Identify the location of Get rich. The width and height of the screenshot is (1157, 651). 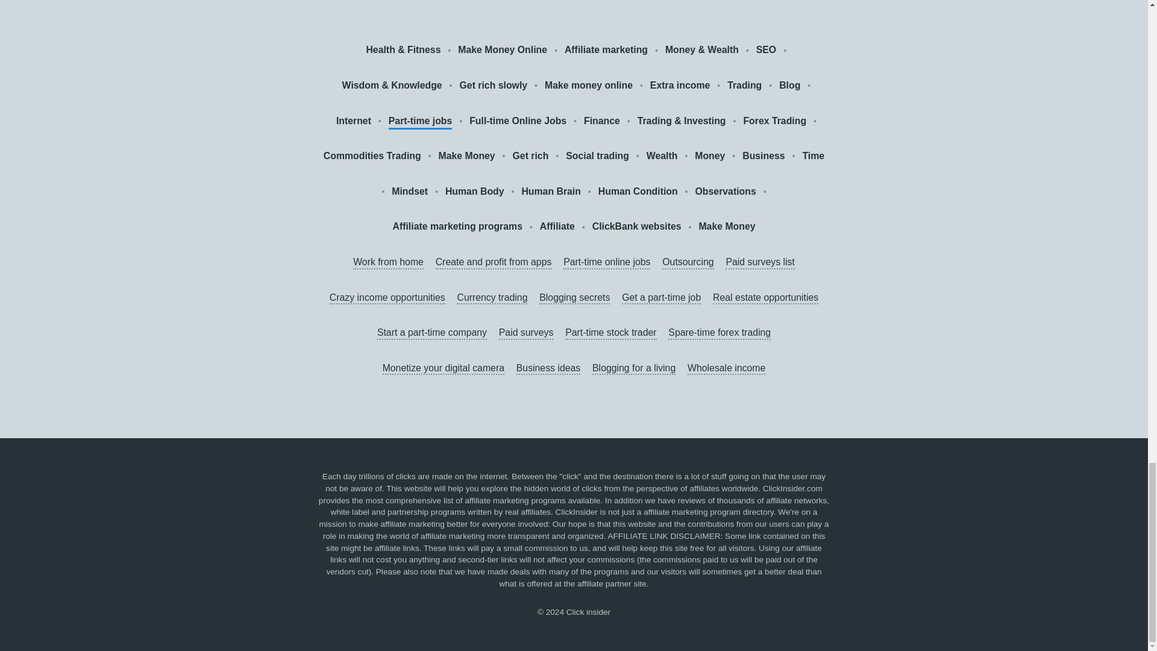
(530, 157).